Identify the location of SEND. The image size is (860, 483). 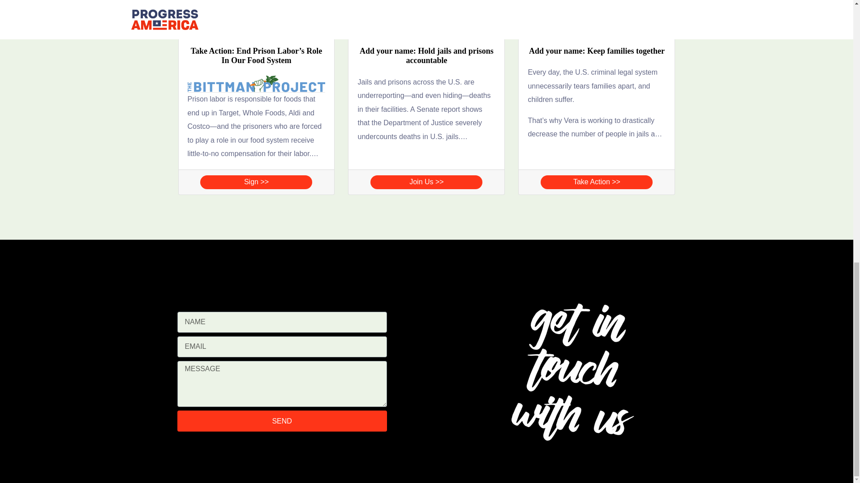
(282, 421).